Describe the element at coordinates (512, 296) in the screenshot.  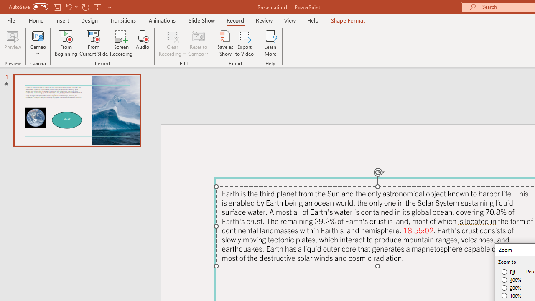
I see `100%` at that location.